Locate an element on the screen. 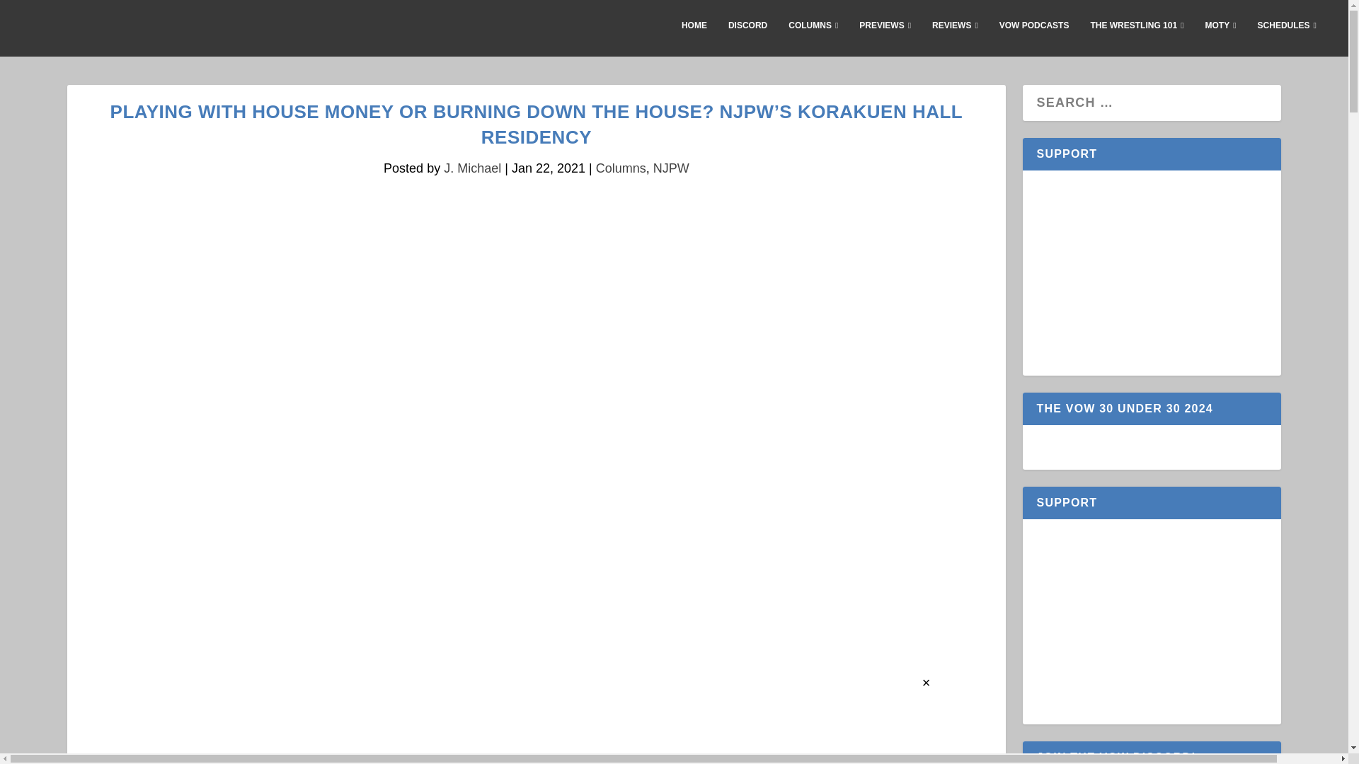  VOW PODCASTS is located at coordinates (1034, 37).